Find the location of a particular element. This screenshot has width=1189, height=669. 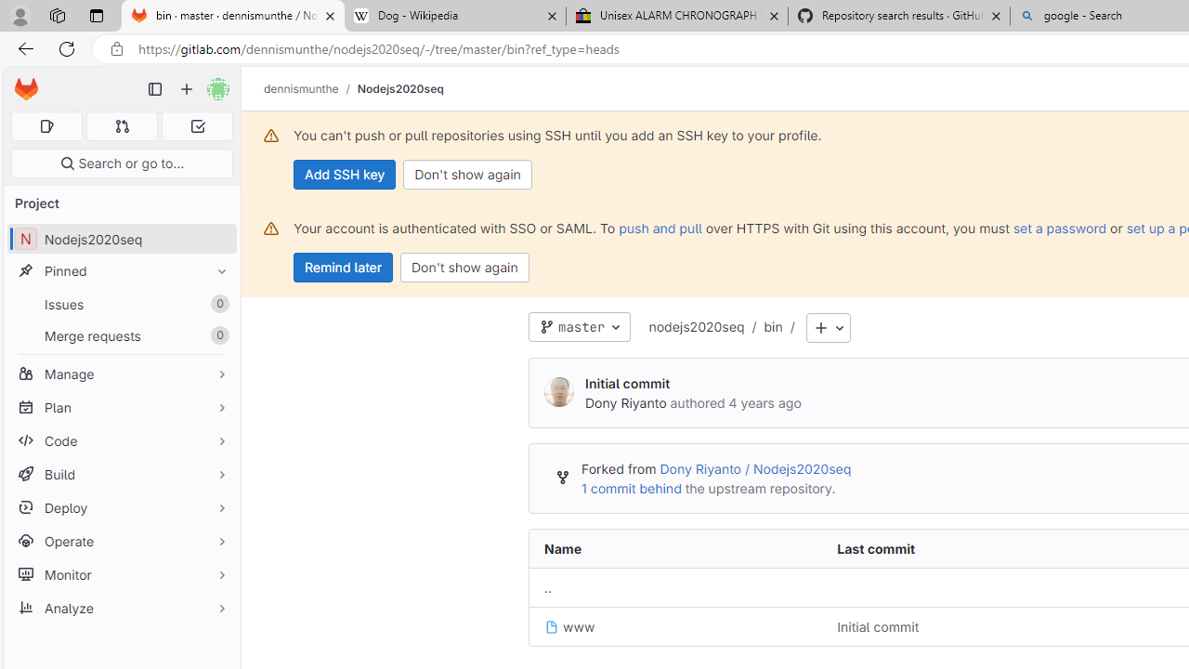

Class: s16 position-relative file-icon is located at coordinates (552, 627).